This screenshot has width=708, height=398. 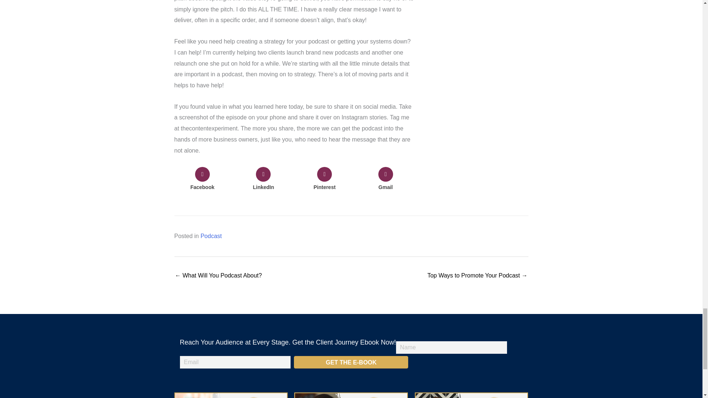 What do you see at coordinates (202, 180) in the screenshot?
I see `Facebook` at bounding box center [202, 180].